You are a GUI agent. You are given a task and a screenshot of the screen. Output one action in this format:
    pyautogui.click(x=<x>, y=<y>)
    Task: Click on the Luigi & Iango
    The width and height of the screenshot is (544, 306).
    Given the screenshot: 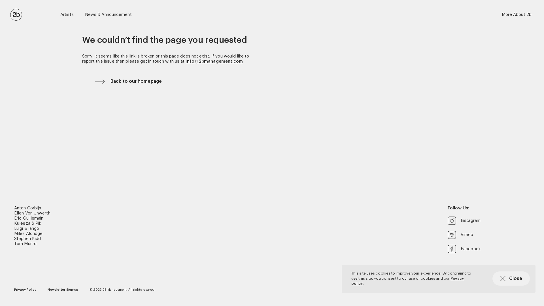 What is the action you would take?
    pyautogui.click(x=27, y=229)
    